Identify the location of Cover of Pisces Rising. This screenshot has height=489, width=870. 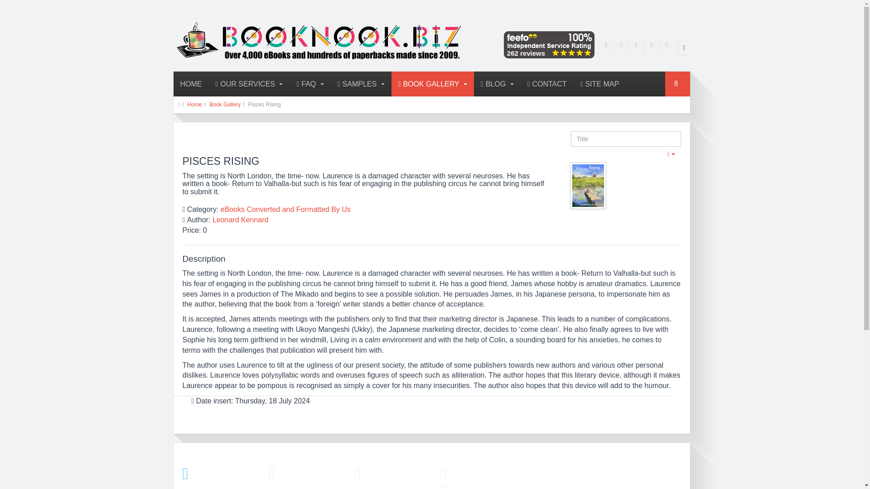
(589, 186).